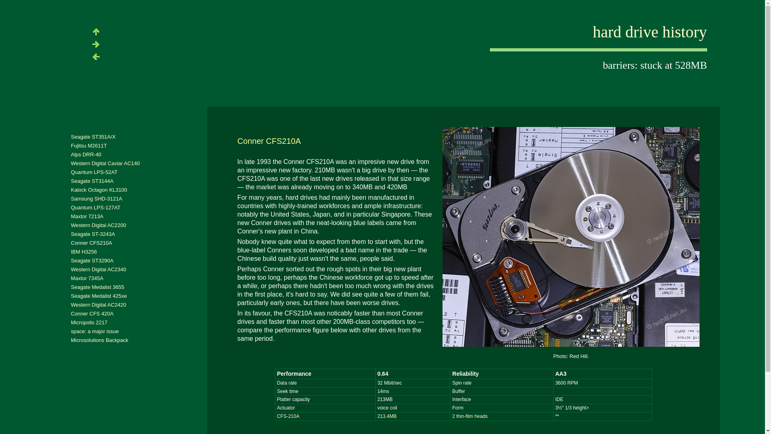  What do you see at coordinates (84, 252) in the screenshot?
I see `IBM H3256` at bounding box center [84, 252].